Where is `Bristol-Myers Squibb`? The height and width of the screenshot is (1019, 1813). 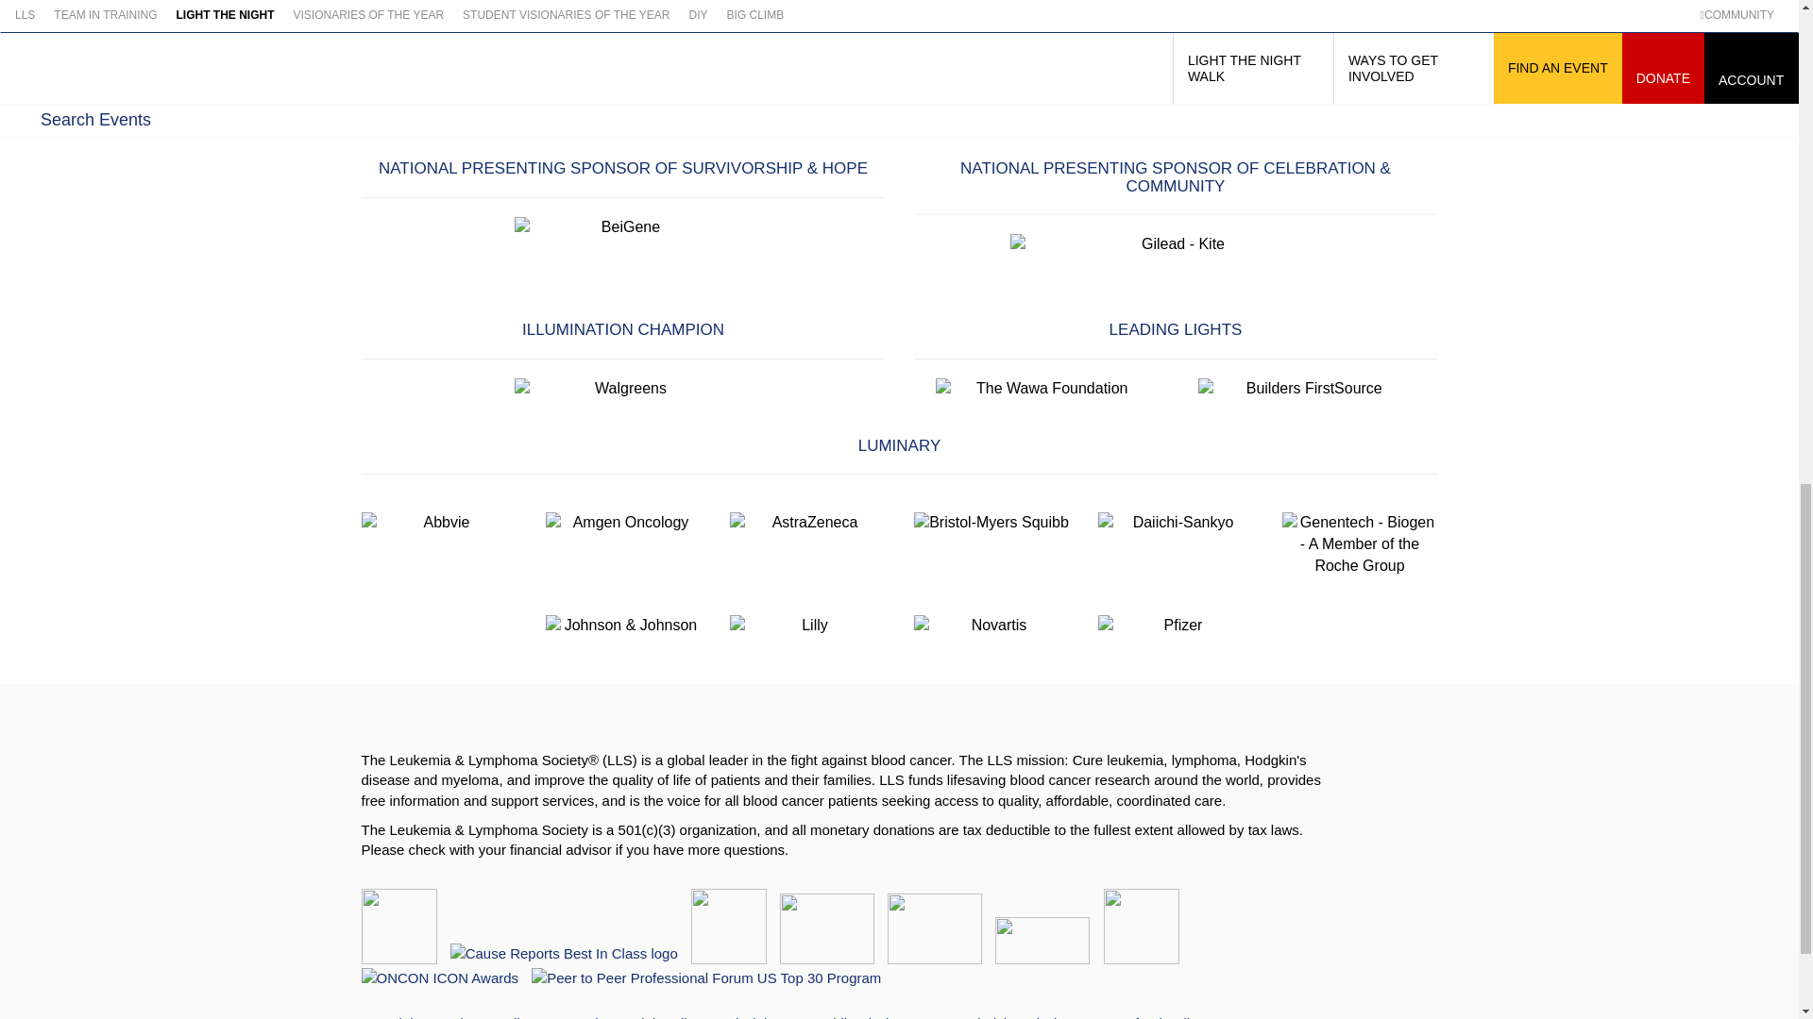 Bristol-Myers Squibb is located at coordinates (991, 523).